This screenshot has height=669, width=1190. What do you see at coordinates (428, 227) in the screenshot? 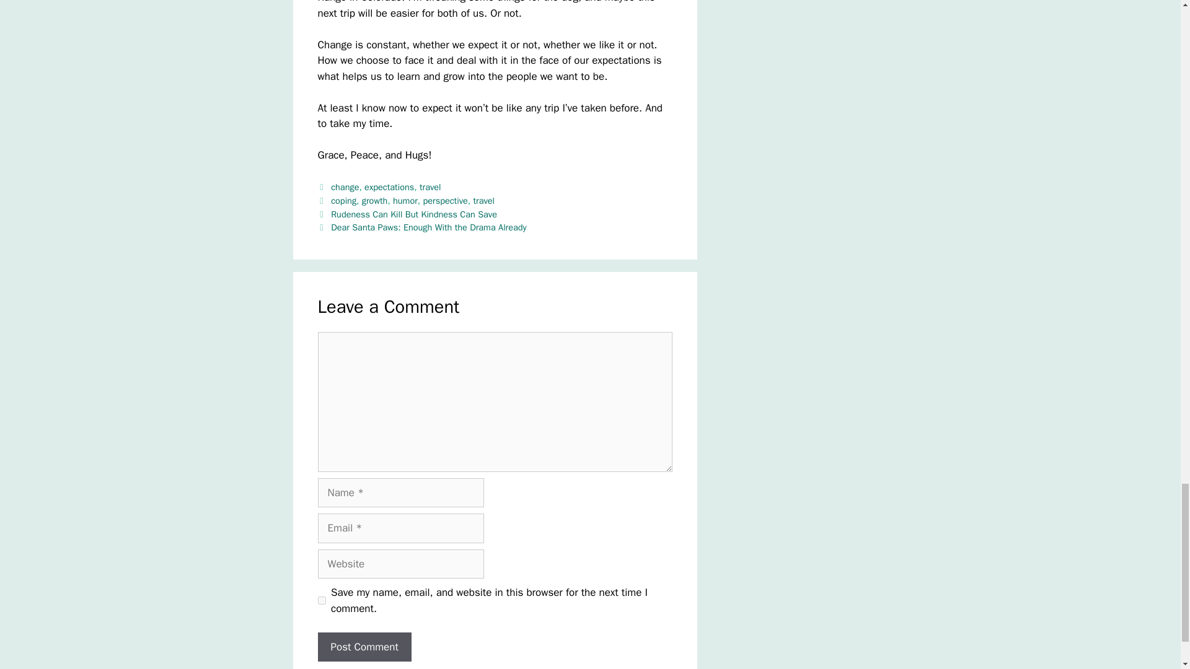
I see `Dear Santa Paws: Enough With the Drama Already` at bounding box center [428, 227].